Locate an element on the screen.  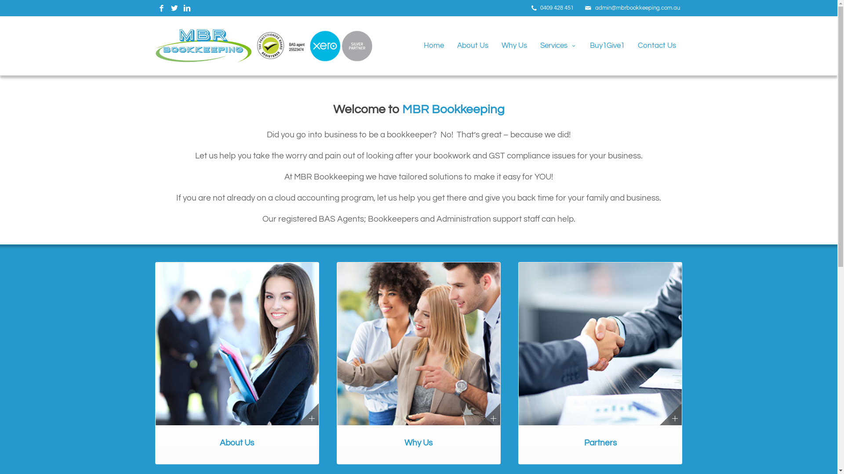
admin@mbrbookkeeping.com.au is located at coordinates (637, 8).